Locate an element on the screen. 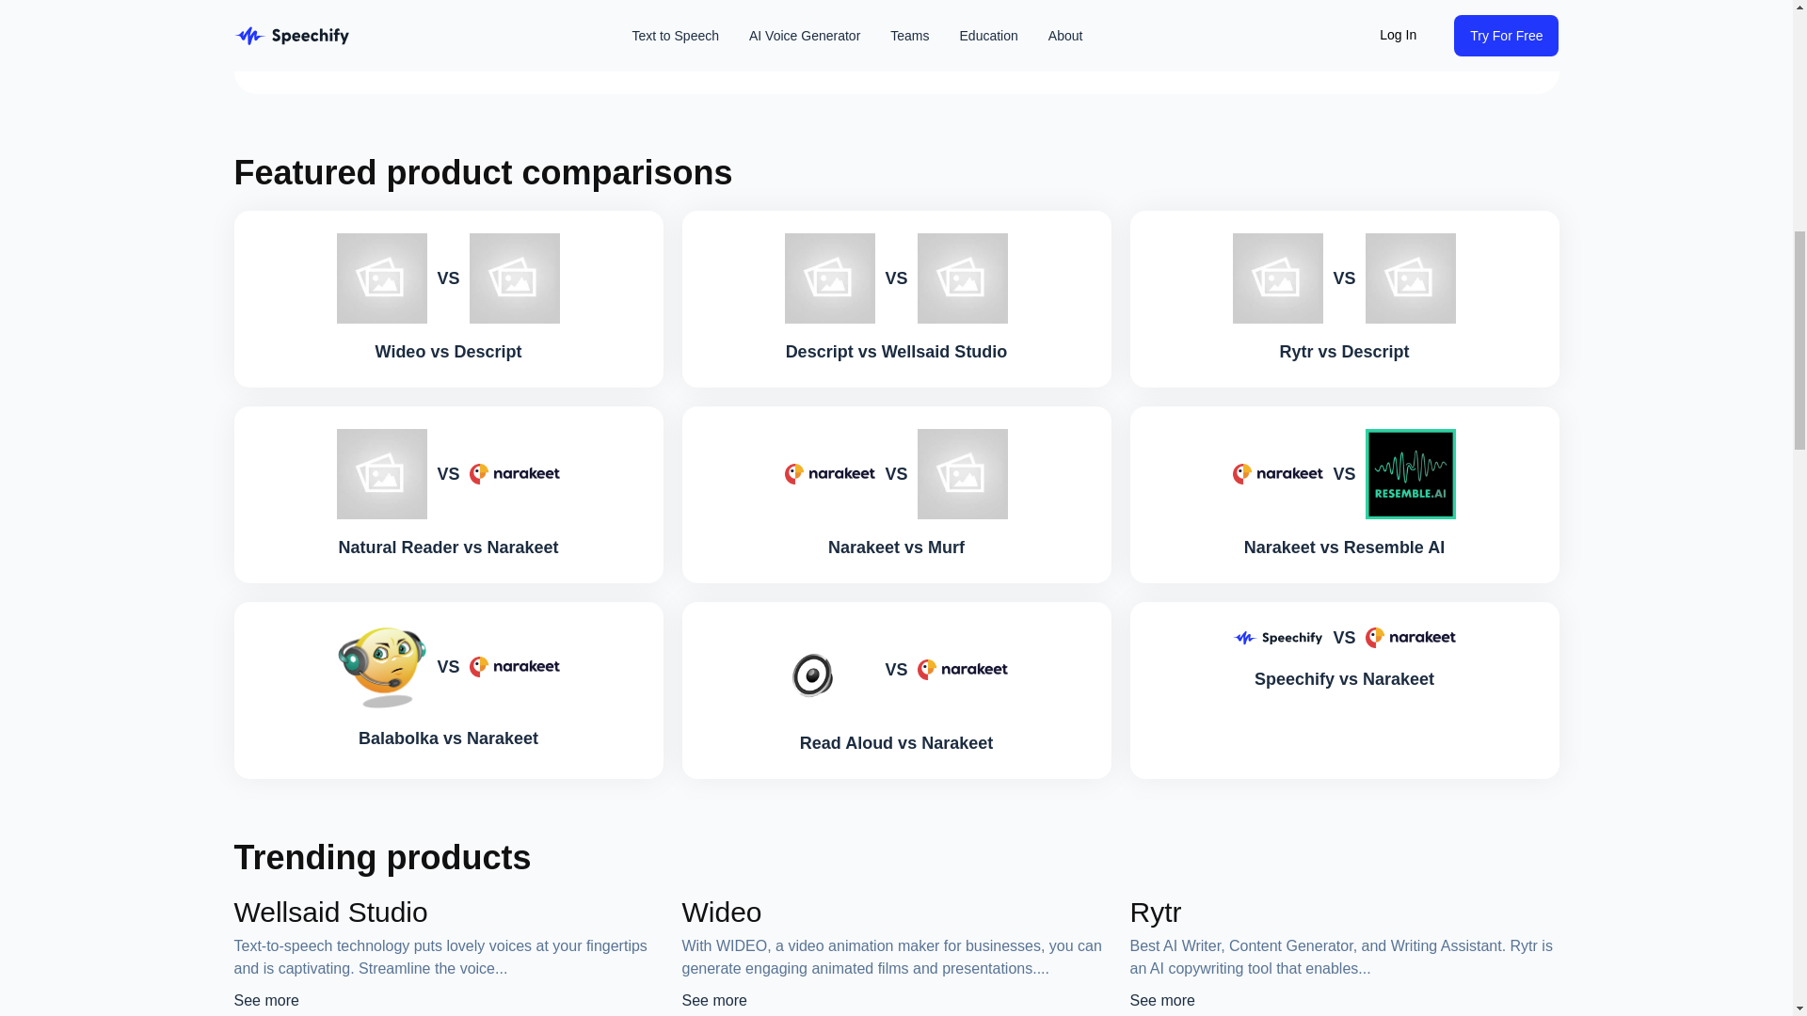 This screenshot has height=1016, width=1807. See more is located at coordinates (265, 1001).